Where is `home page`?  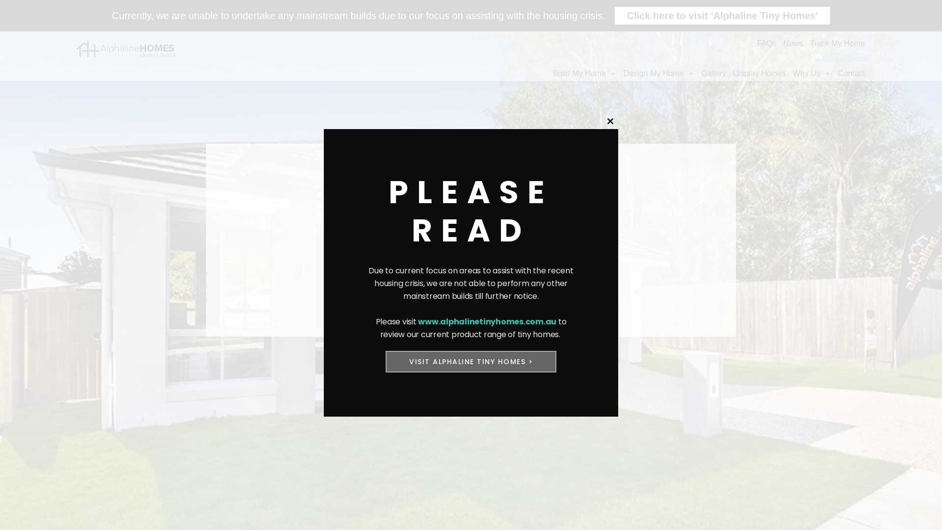
home page is located at coordinates (495, 286).